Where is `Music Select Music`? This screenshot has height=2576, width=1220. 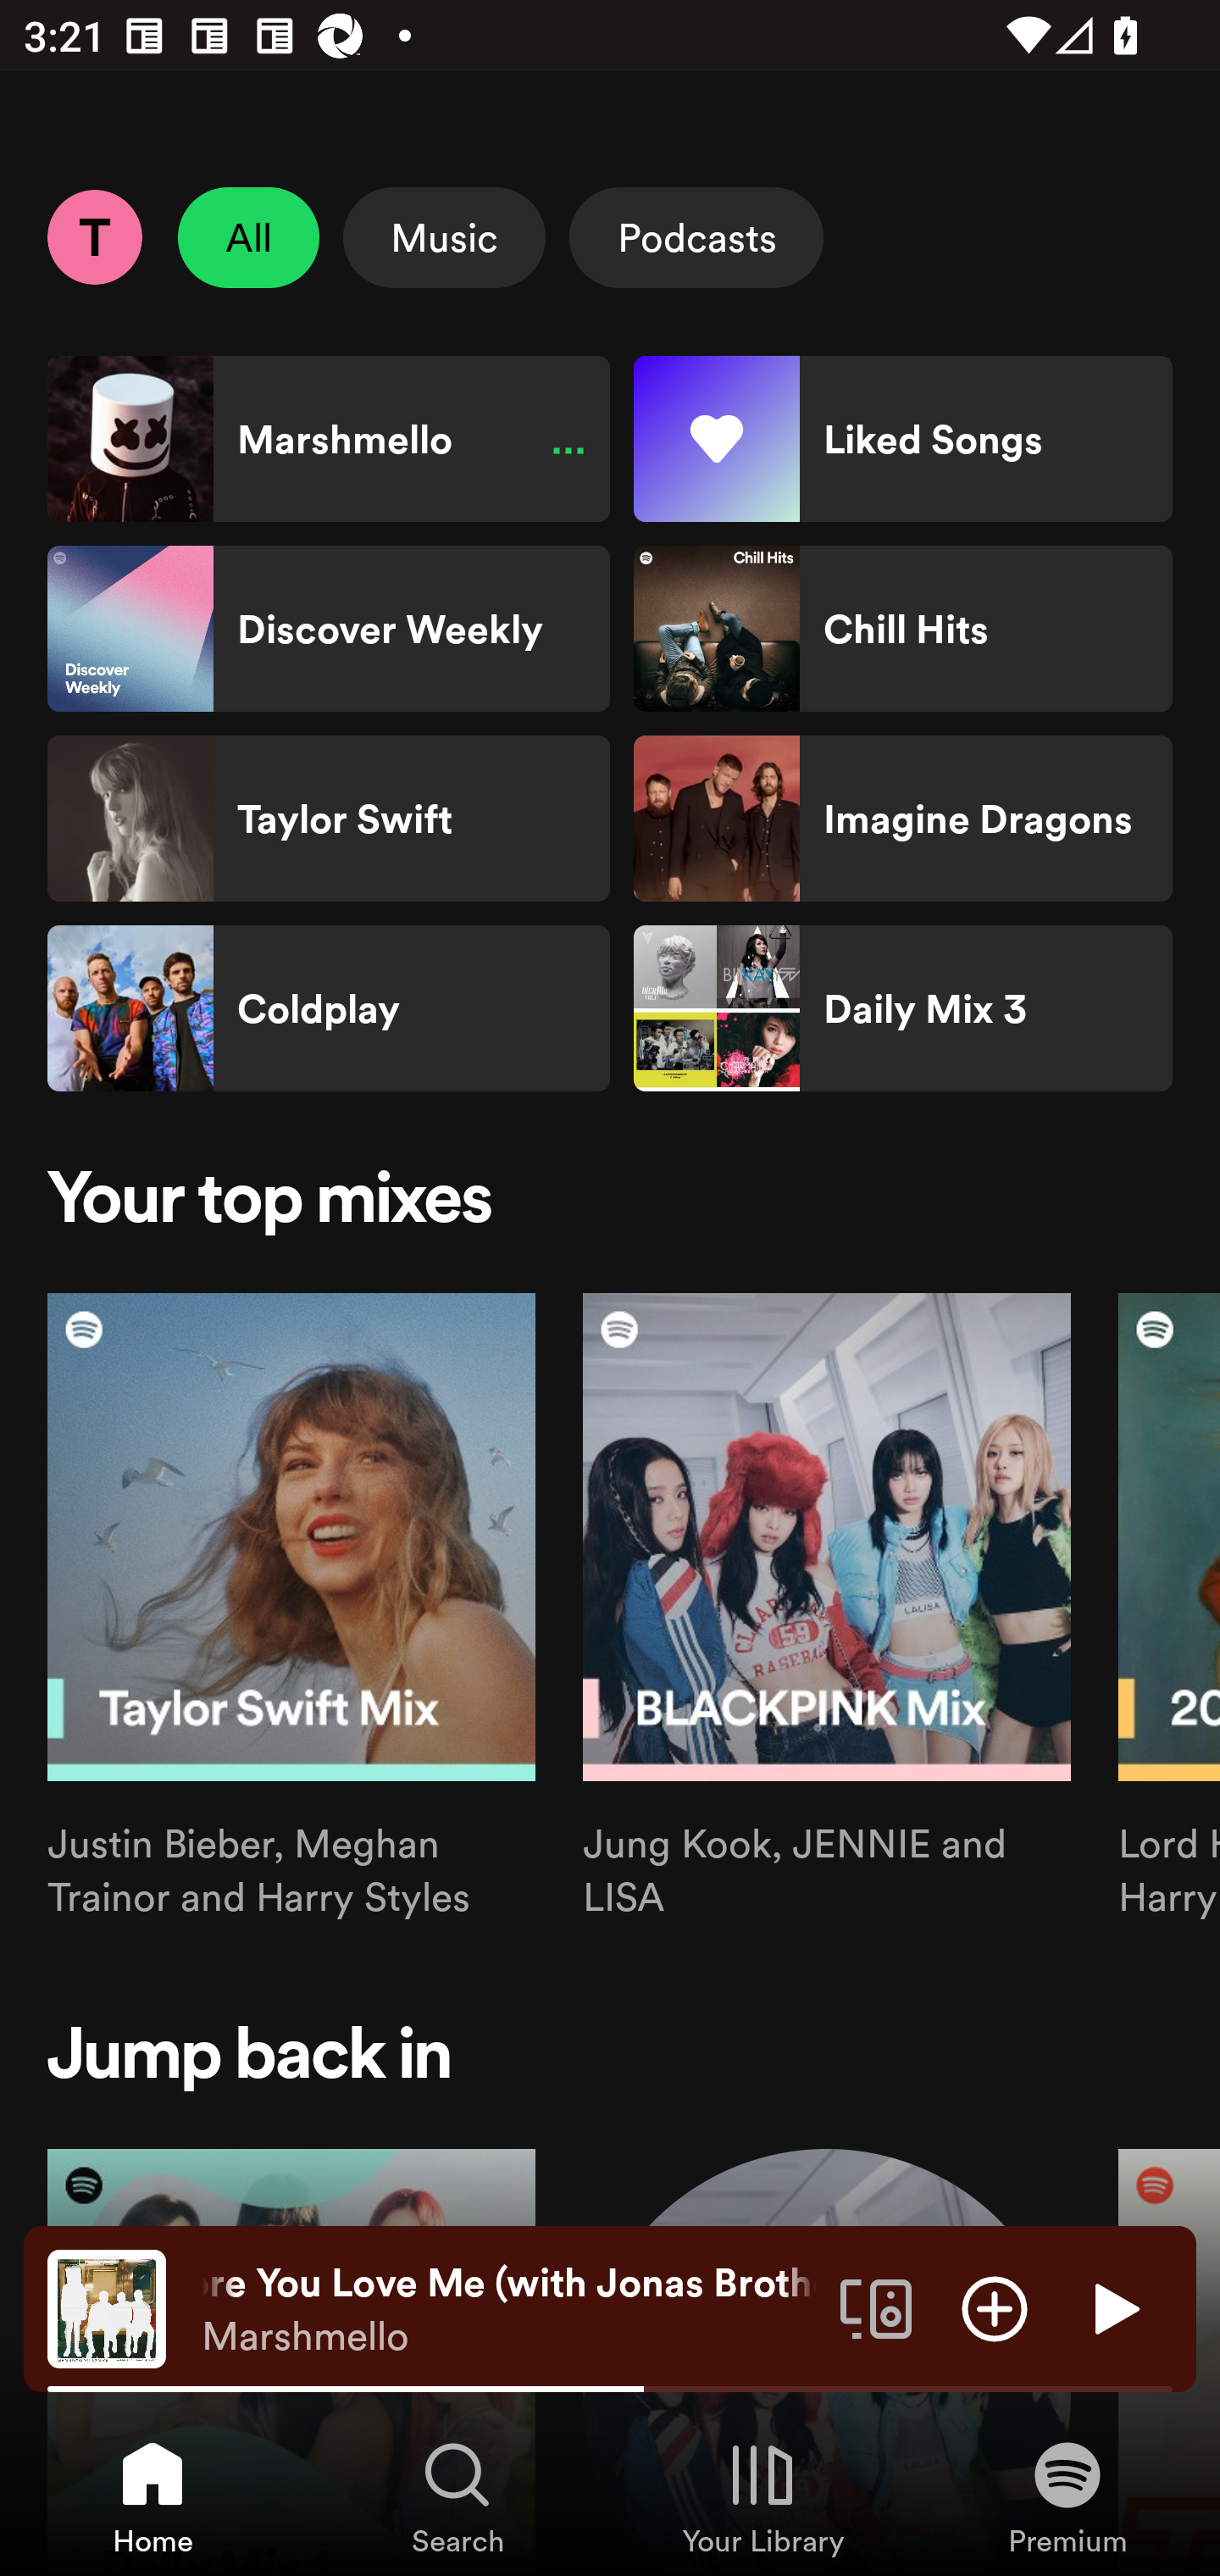
Music Select Music is located at coordinates (444, 237).